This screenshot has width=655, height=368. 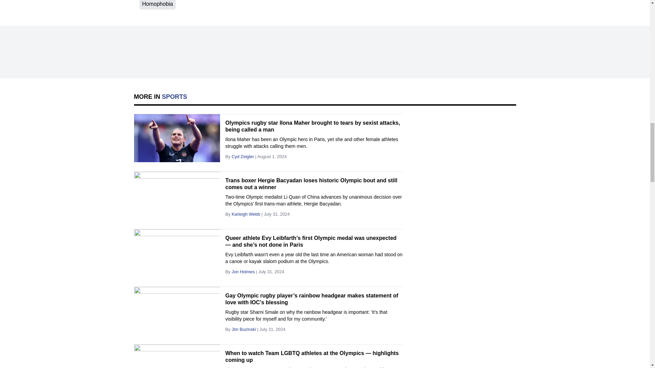 What do you see at coordinates (157, 5) in the screenshot?
I see `Homophobia` at bounding box center [157, 5].